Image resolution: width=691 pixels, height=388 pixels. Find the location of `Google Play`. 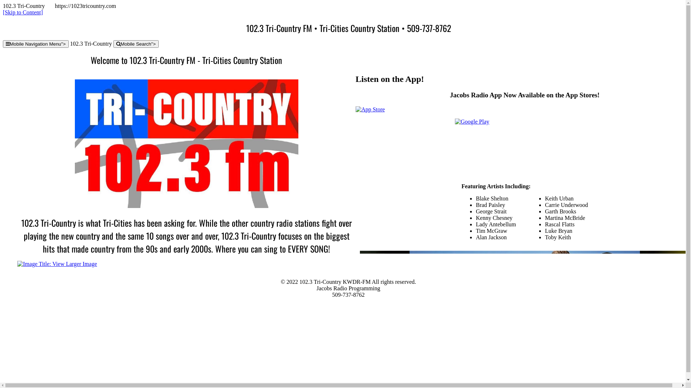

Google Play is located at coordinates (525, 142).